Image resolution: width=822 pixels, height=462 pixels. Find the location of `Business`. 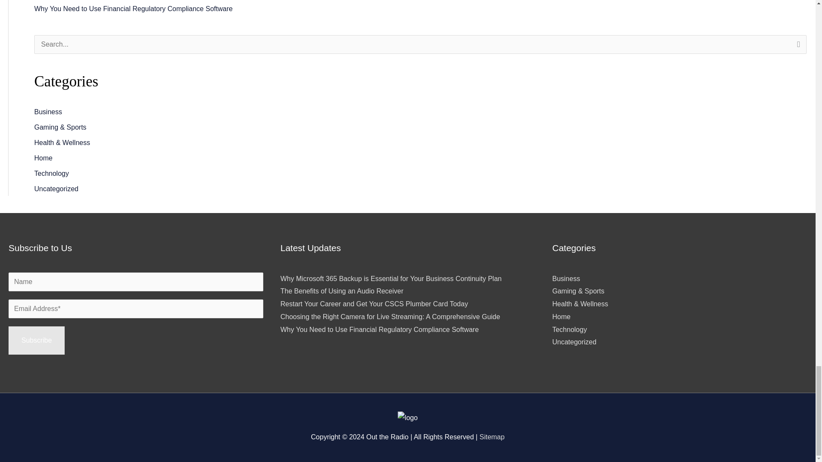

Business is located at coordinates (48, 112).